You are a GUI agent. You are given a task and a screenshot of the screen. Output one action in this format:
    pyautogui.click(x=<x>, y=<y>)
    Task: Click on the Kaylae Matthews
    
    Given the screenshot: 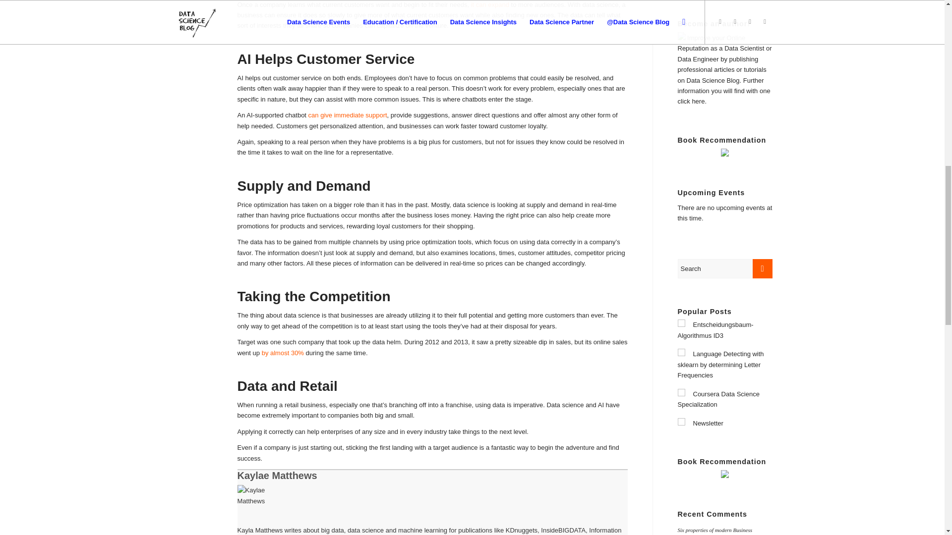 What is the action you would take?
    pyautogui.click(x=277, y=476)
    